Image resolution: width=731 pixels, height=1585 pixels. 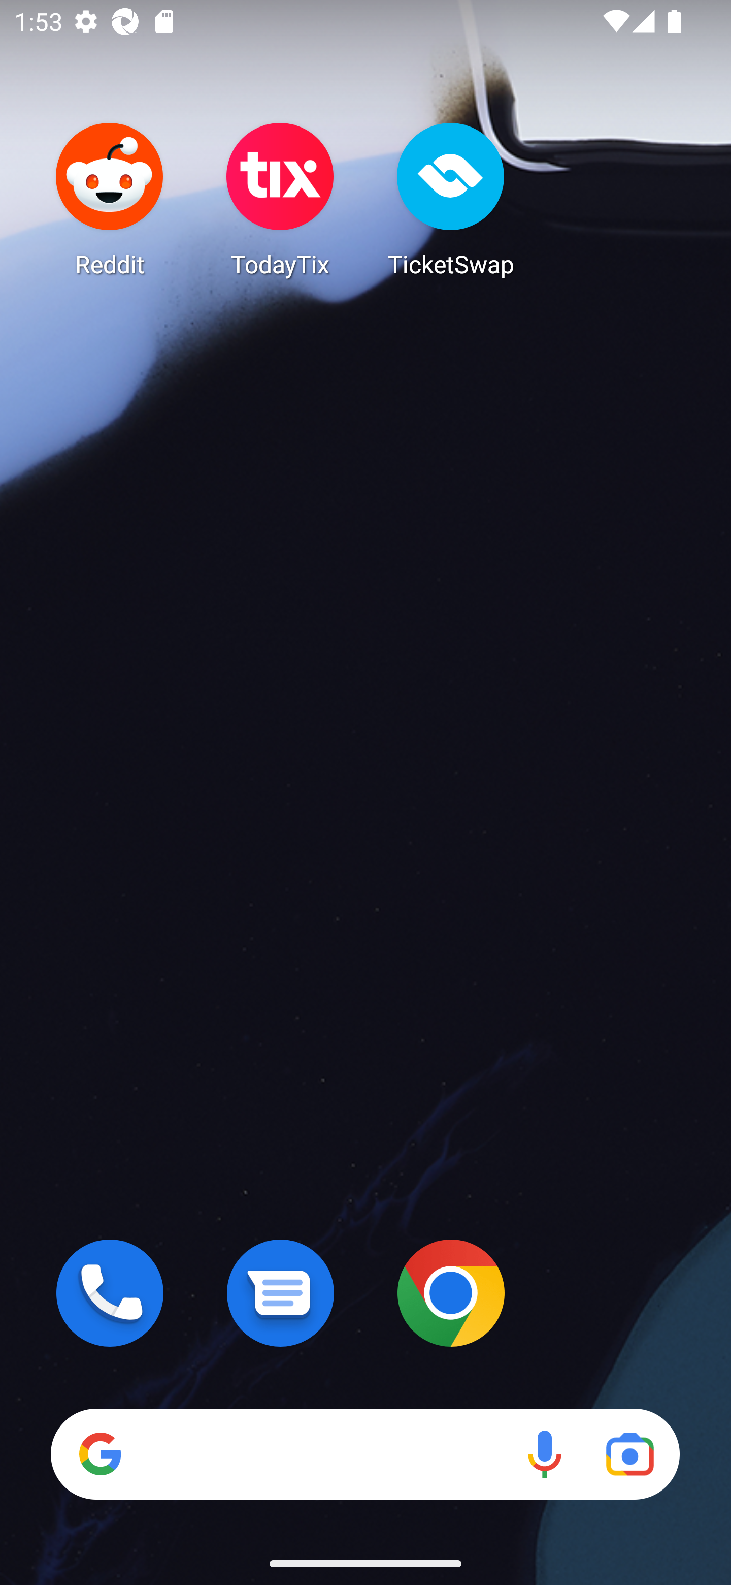 I want to click on Phone, so click(x=110, y=1293).